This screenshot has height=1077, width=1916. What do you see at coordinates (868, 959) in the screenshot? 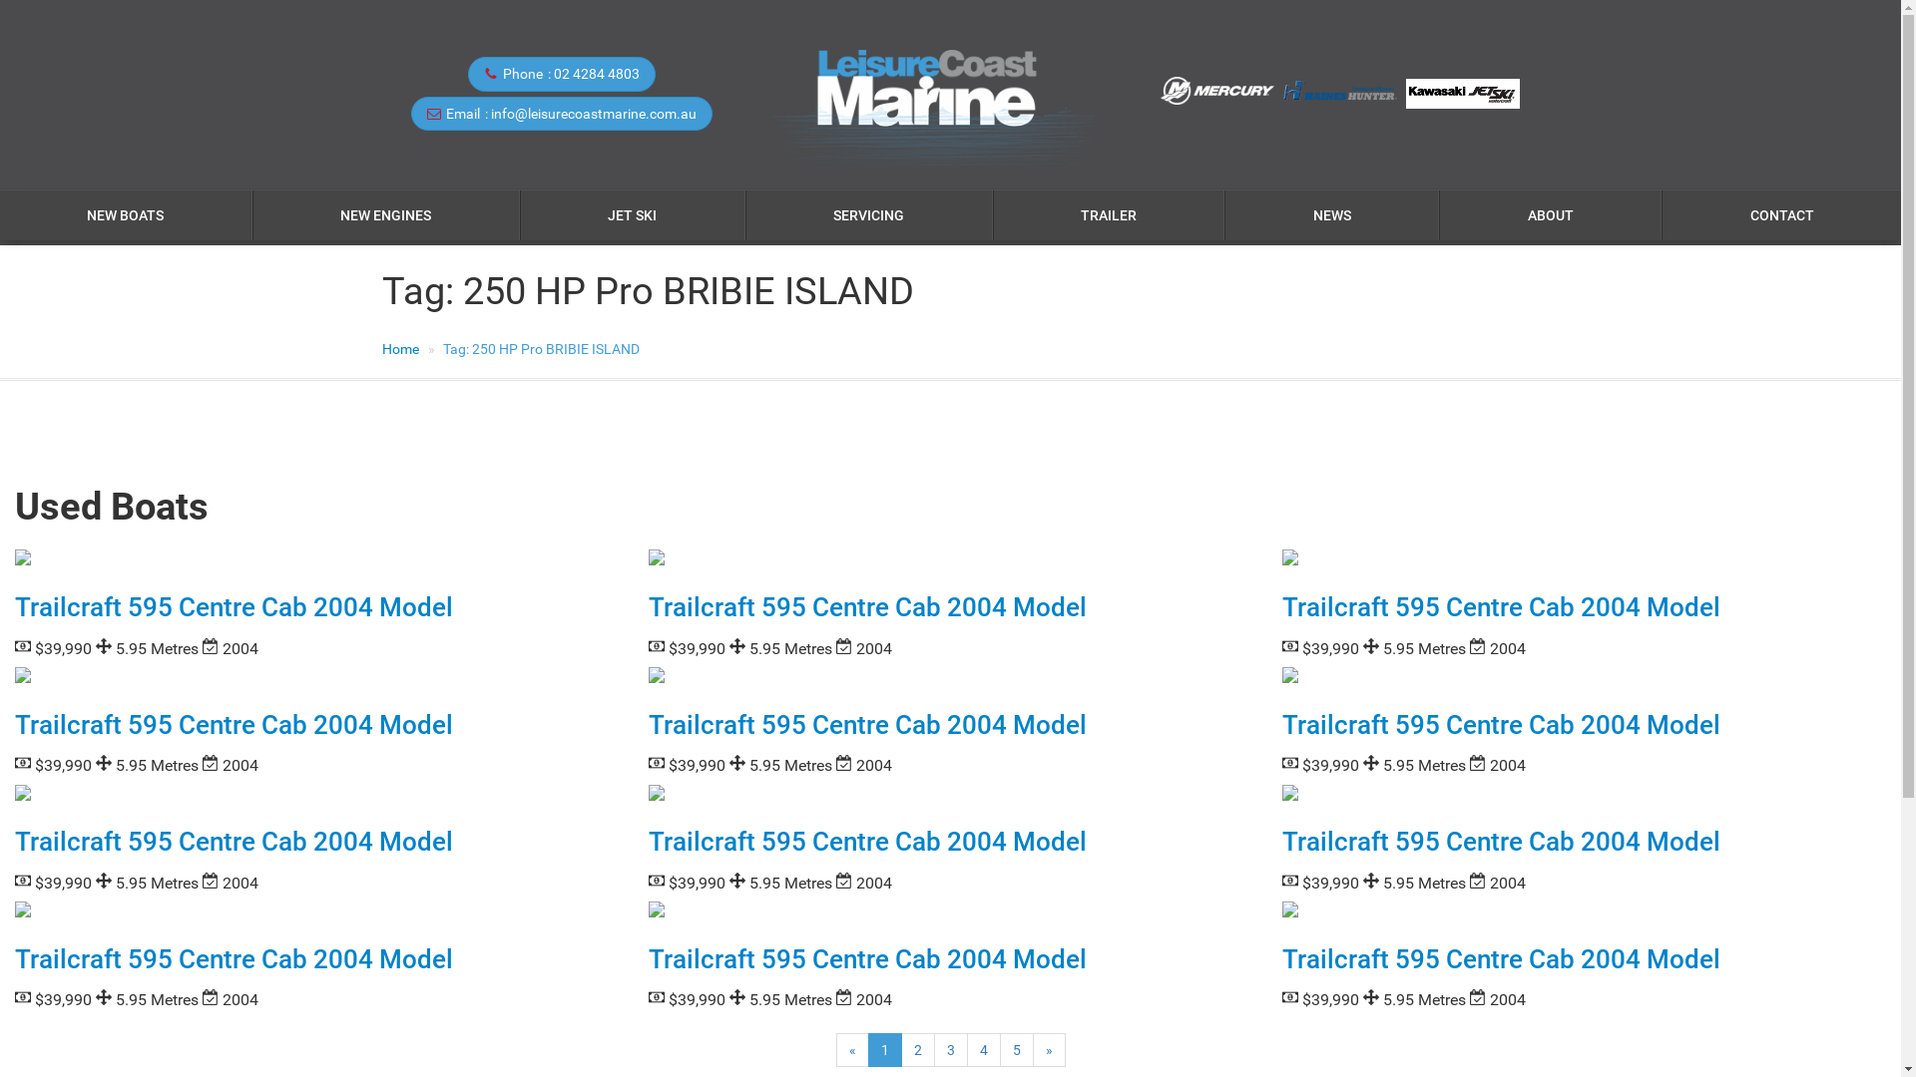
I see `Trailcraft 595 Centre Cab 2004 Model` at bounding box center [868, 959].